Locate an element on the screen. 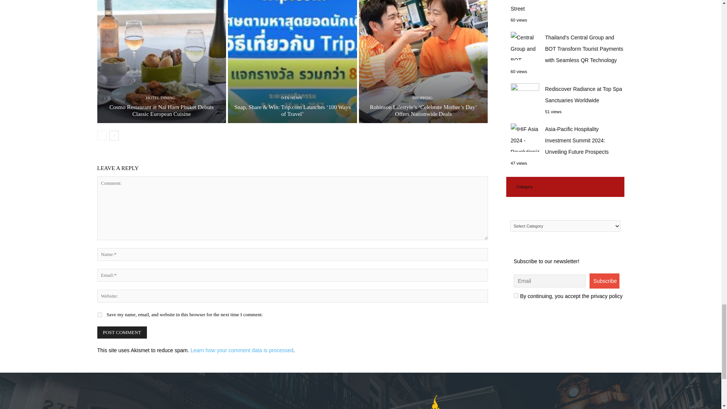 This screenshot has height=409, width=727. yes is located at coordinates (99, 315).